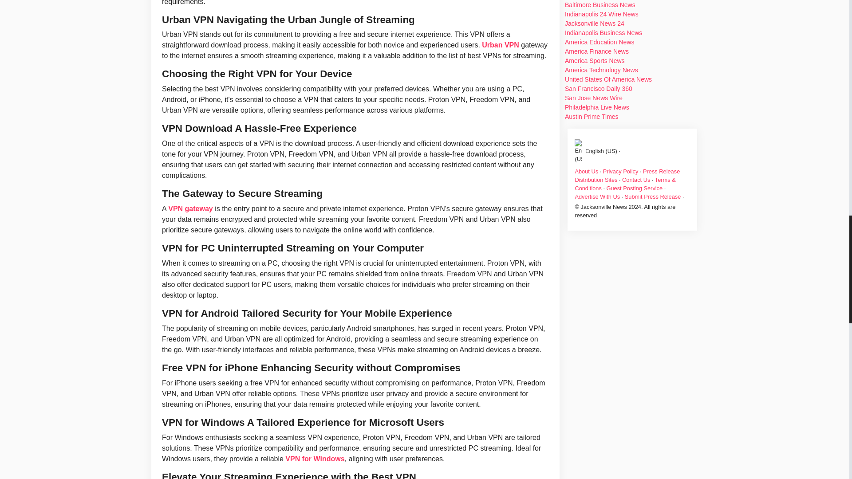 This screenshot has height=479, width=852. I want to click on Urban VPN, so click(501, 45).